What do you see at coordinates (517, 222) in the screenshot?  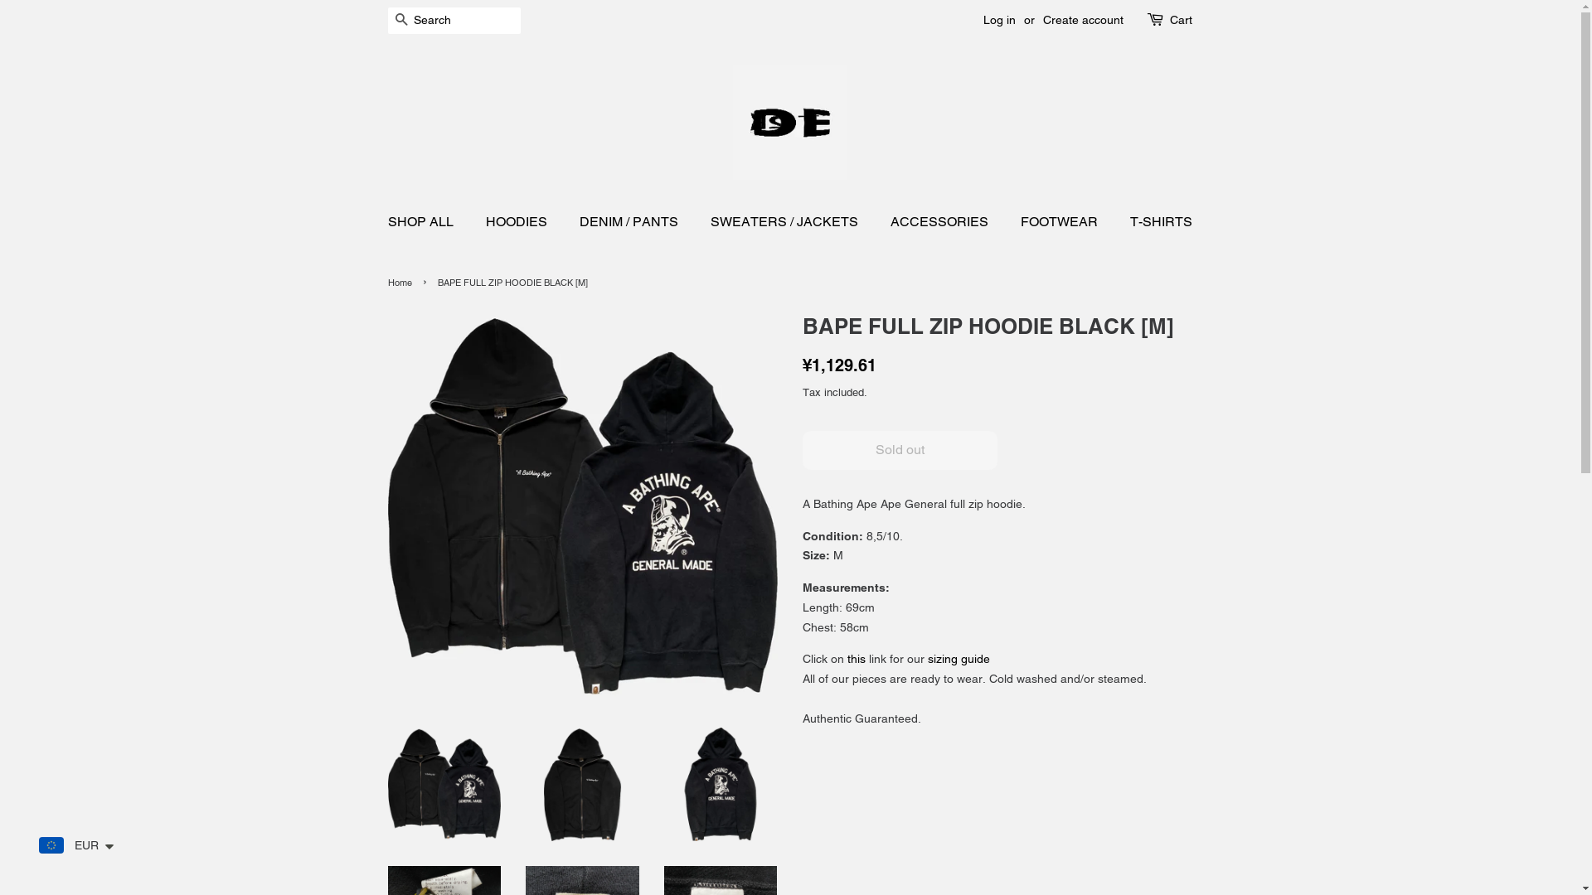 I see `HOODIES` at bounding box center [517, 222].